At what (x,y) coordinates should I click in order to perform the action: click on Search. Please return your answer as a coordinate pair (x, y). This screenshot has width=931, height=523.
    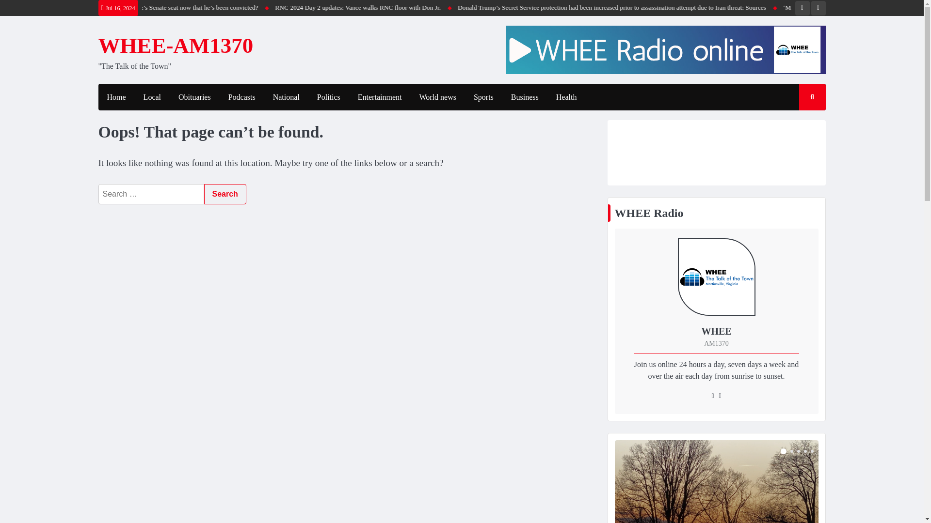
    Looking at the image, I should click on (803, 125).